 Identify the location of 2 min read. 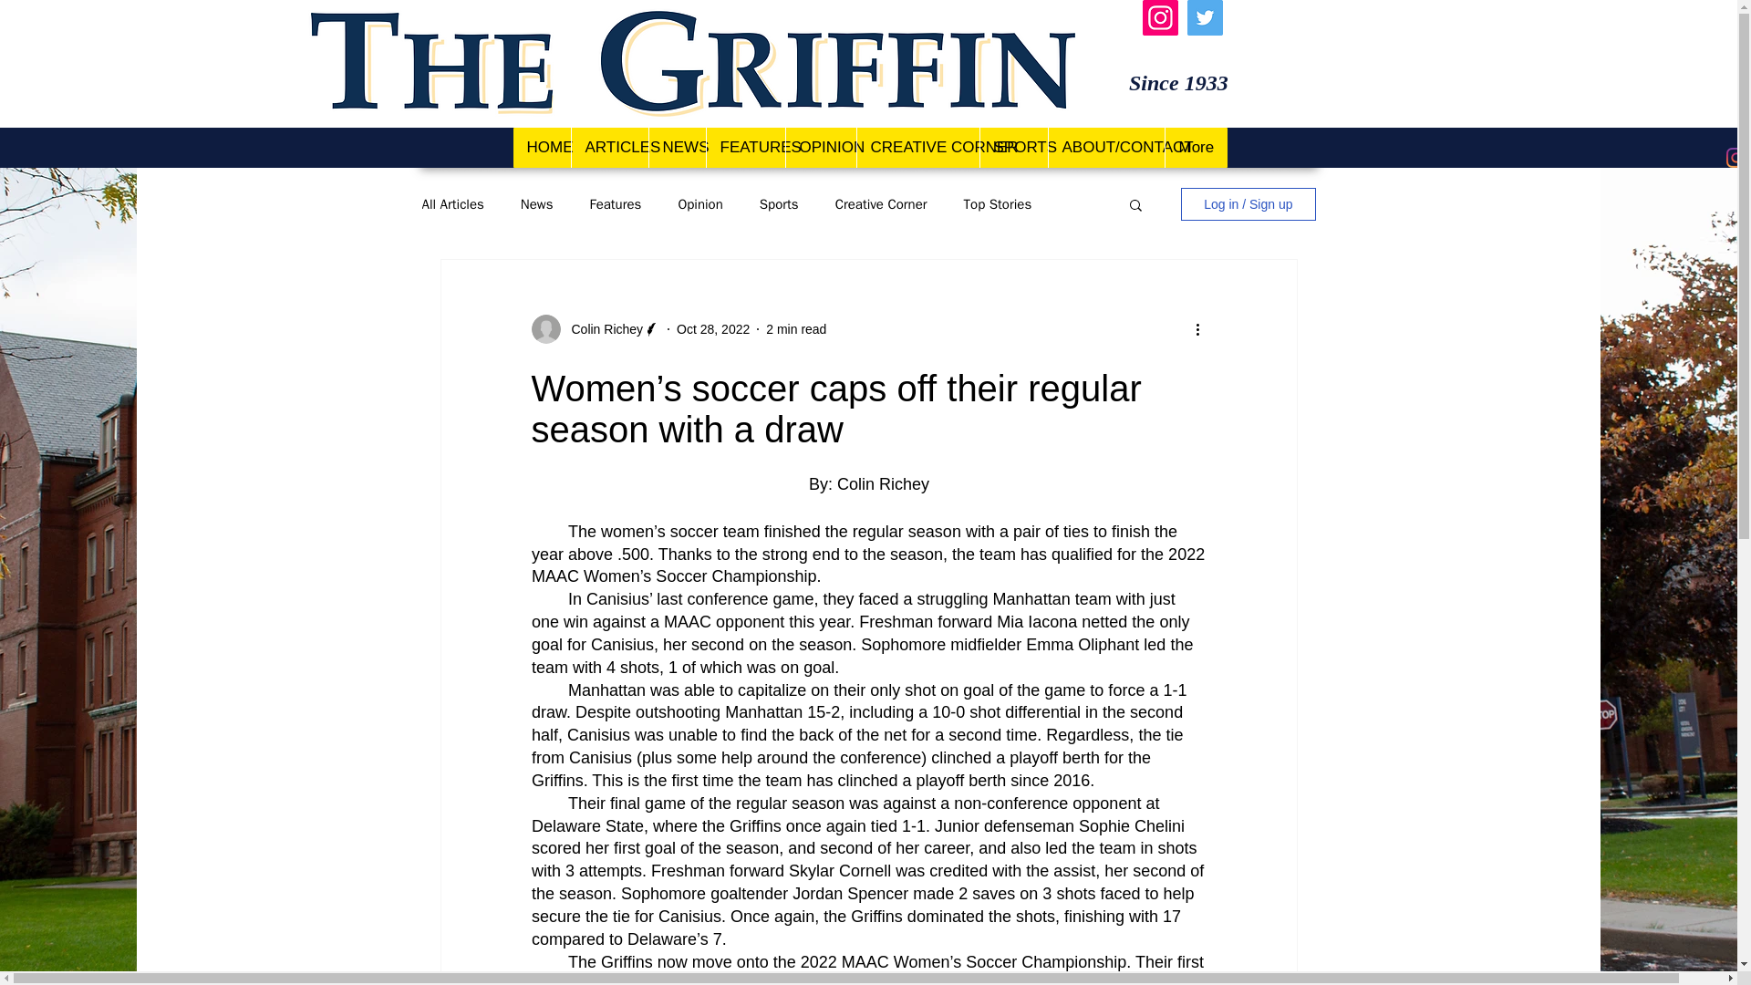
(796, 328).